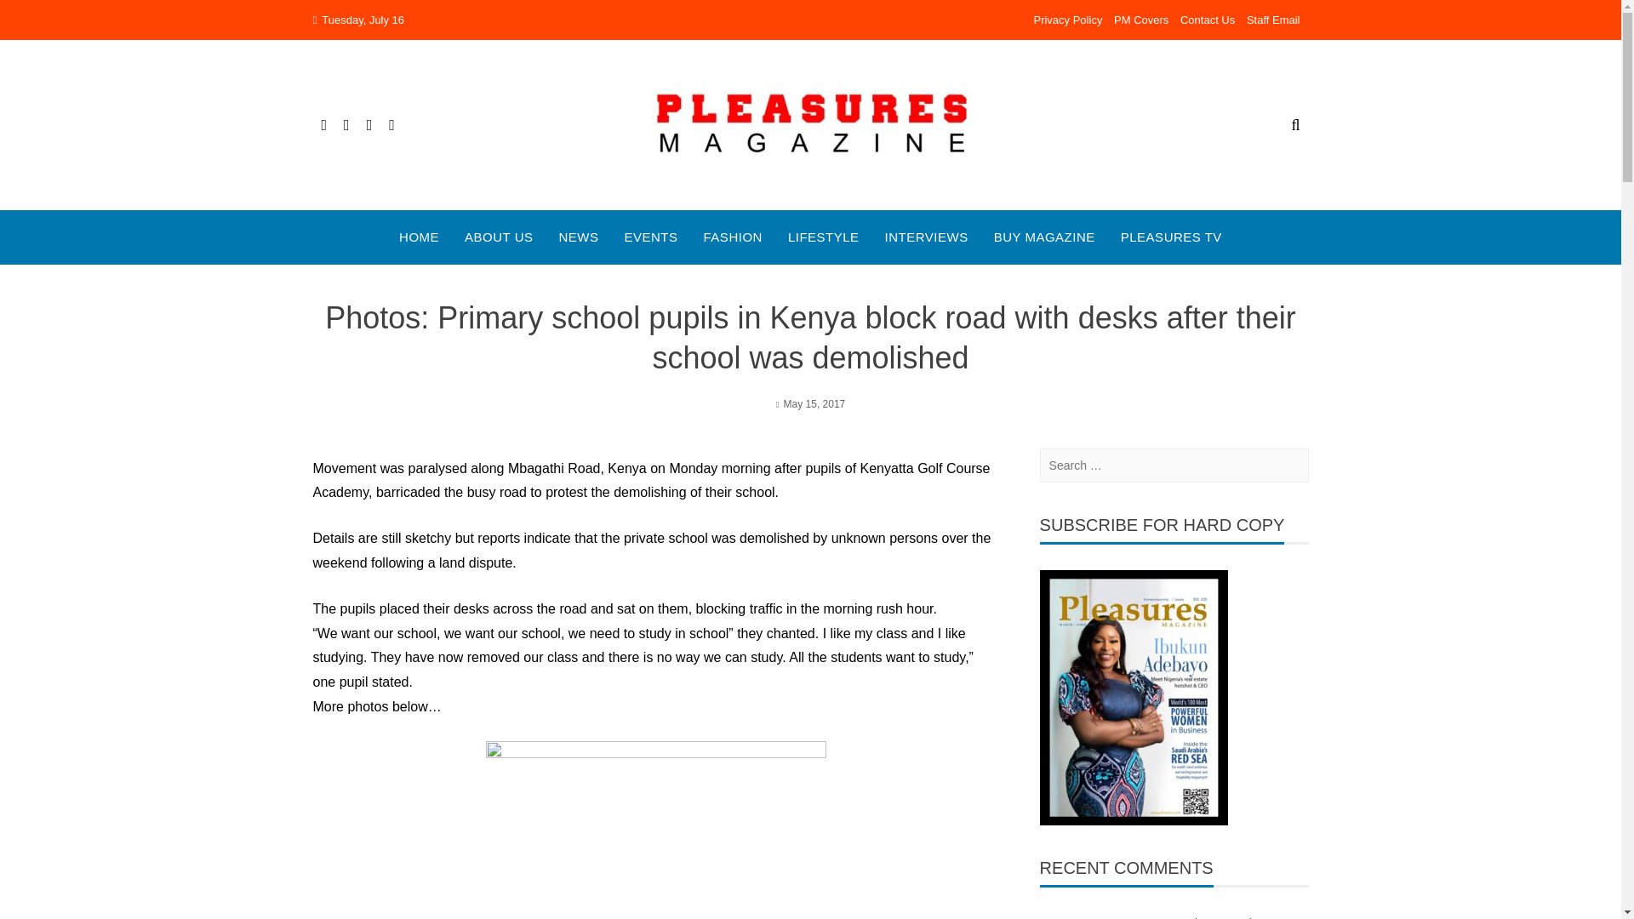  What do you see at coordinates (36, 17) in the screenshot?
I see `Search` at bounding box center [36, 17].